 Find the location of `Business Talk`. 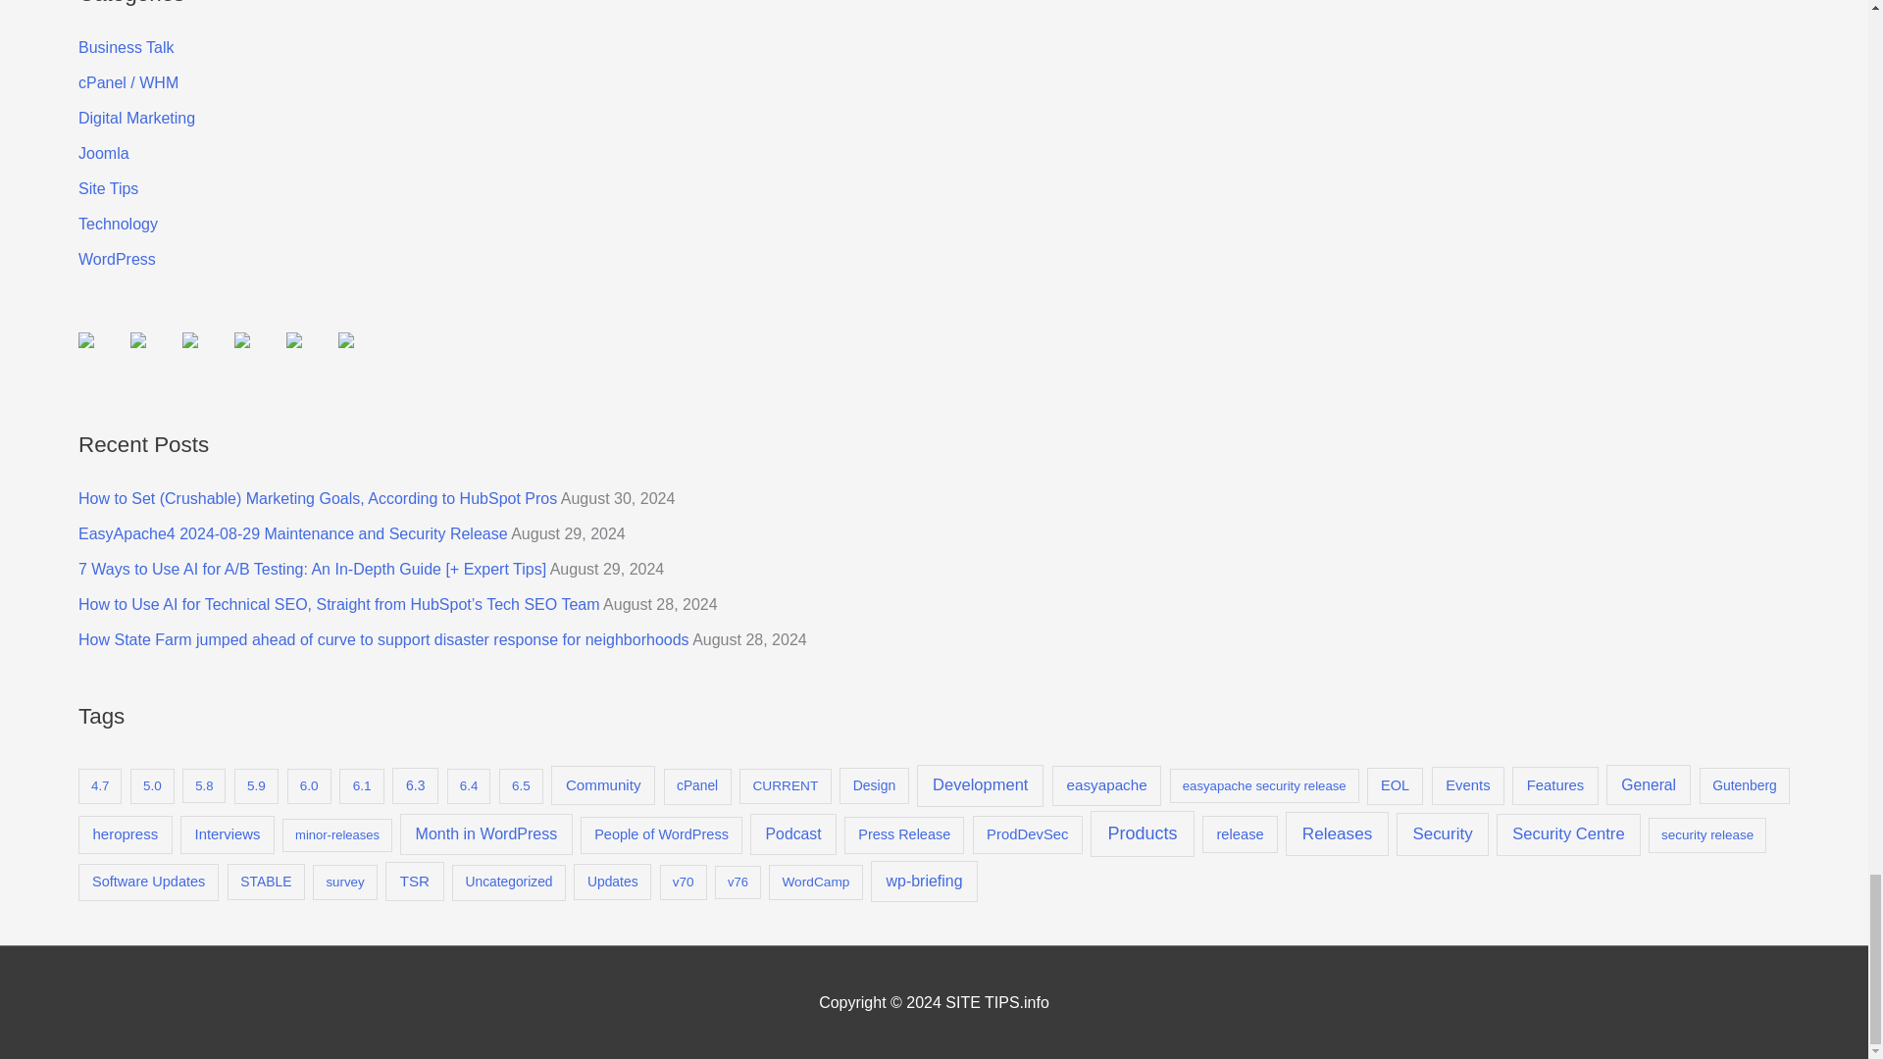

Business Talk is located at coordinates (127, 47).